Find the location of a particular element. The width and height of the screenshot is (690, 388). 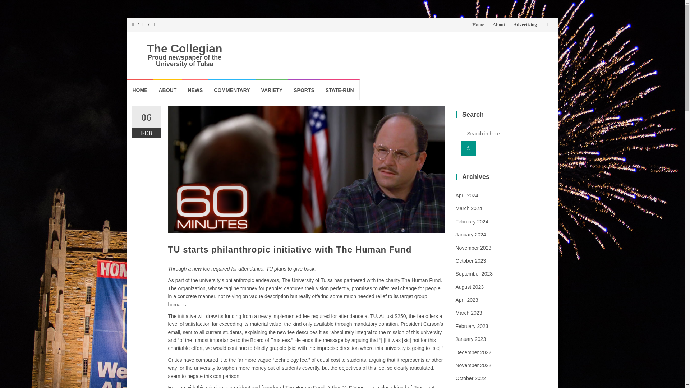

Home is located at coordinates (478, 24).